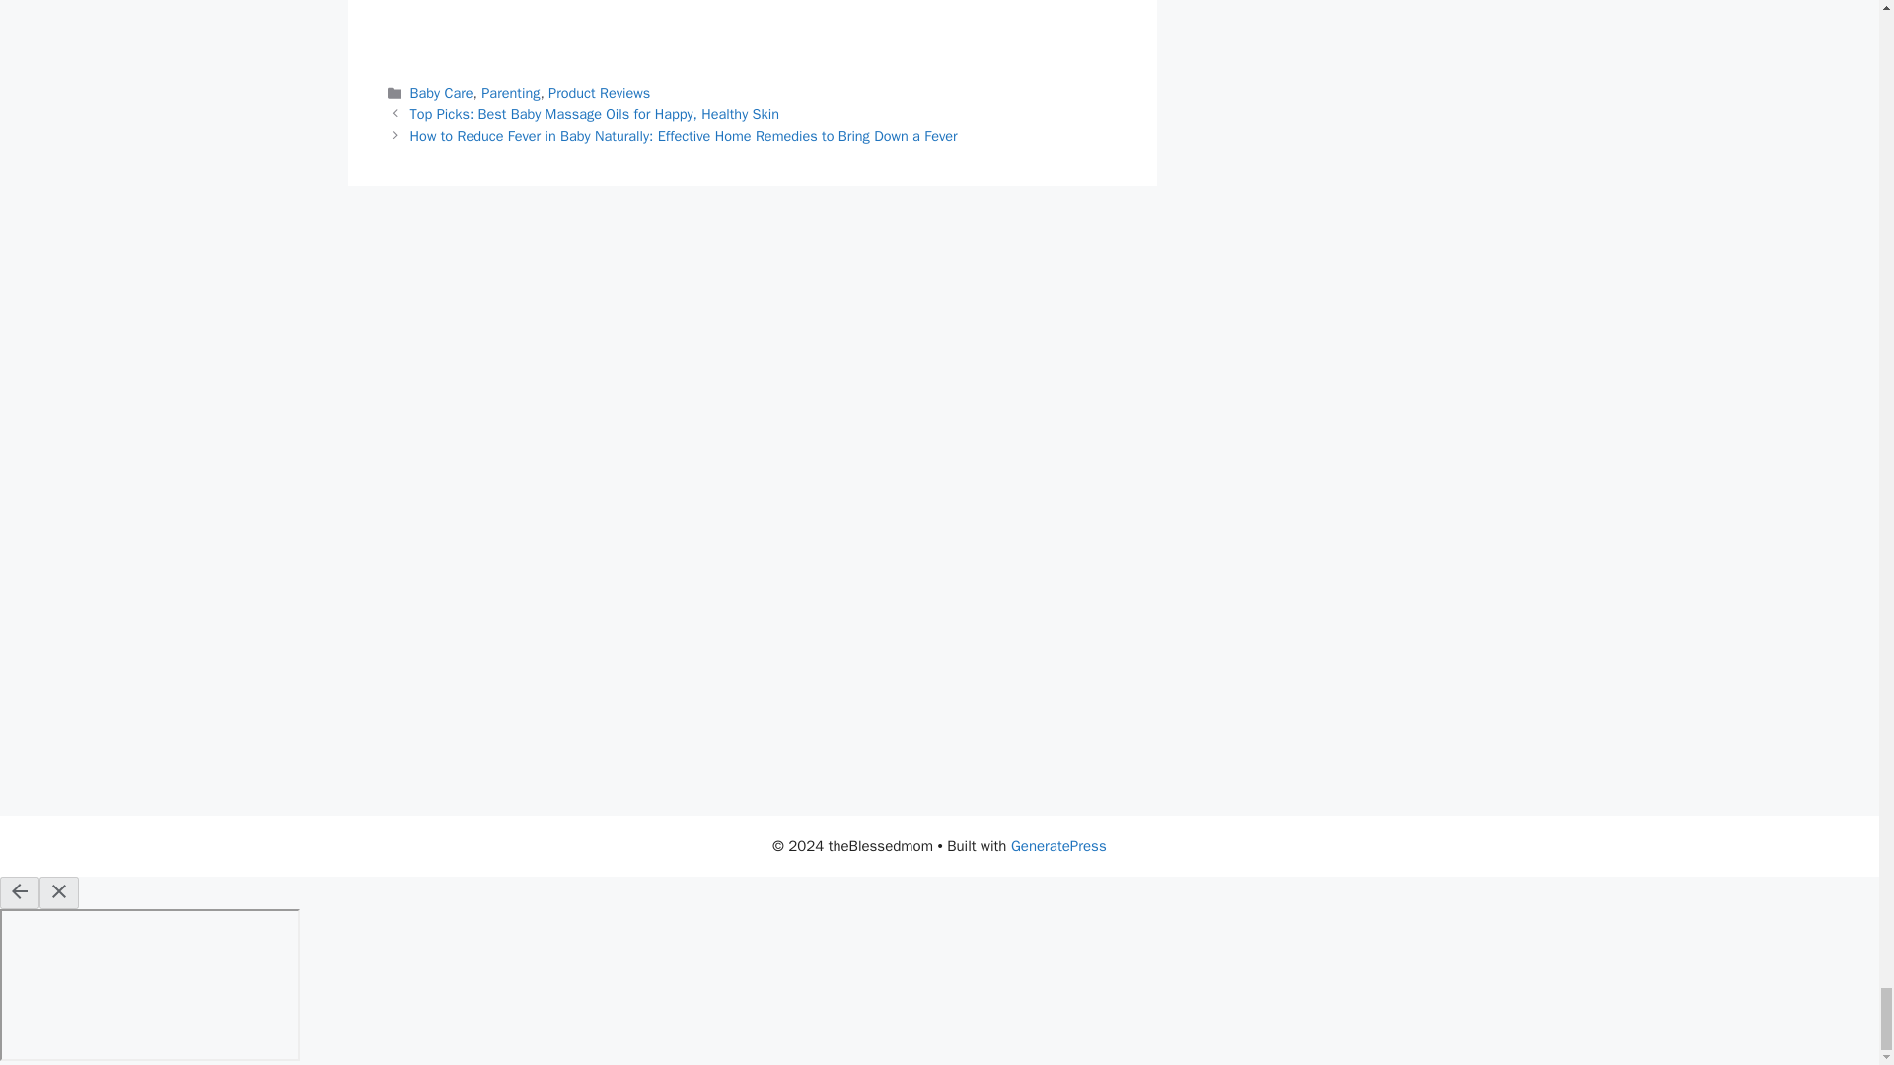 The height and width of the screenshot is (1065, 1894). What do you see at coordinates (442, 93) in the screenshot?
I see `Baby Care` at bounding box center [442, 93].